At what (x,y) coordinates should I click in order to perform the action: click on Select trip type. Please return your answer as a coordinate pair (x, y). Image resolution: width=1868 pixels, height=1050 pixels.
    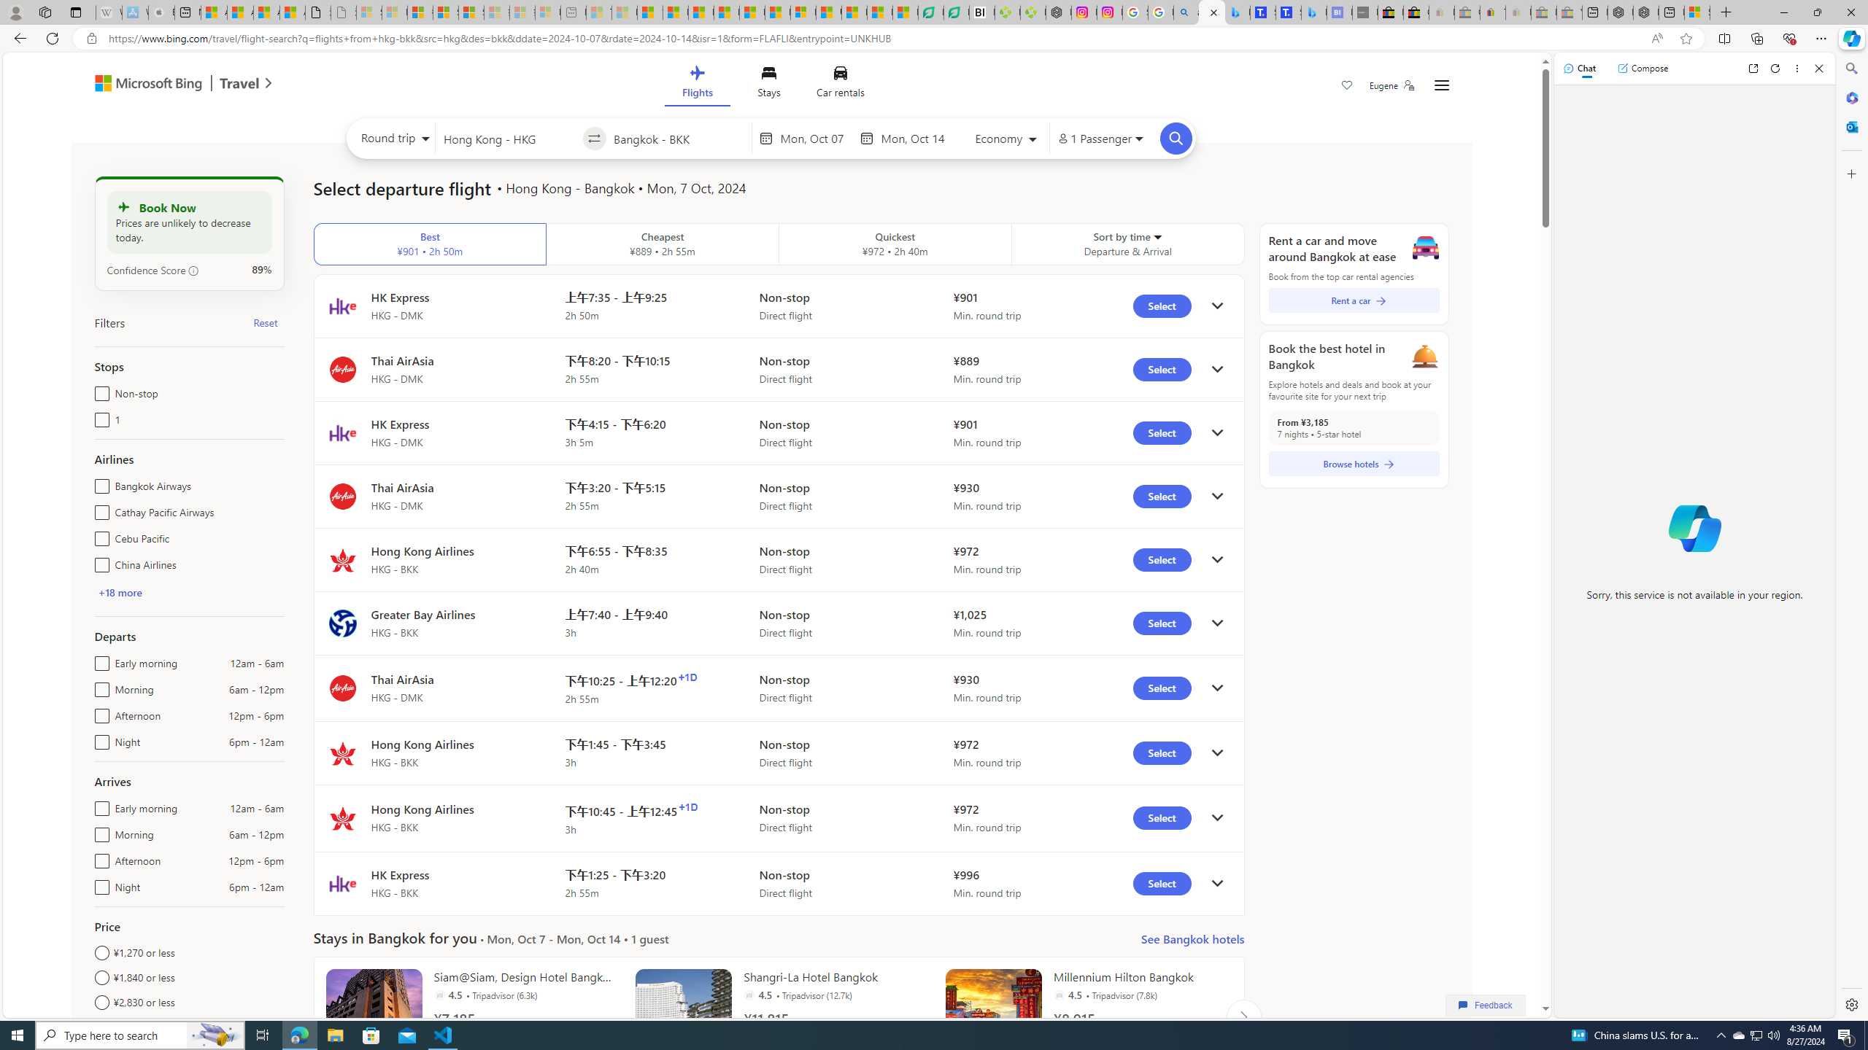
    Looking at the image, I should click on (393, 141).